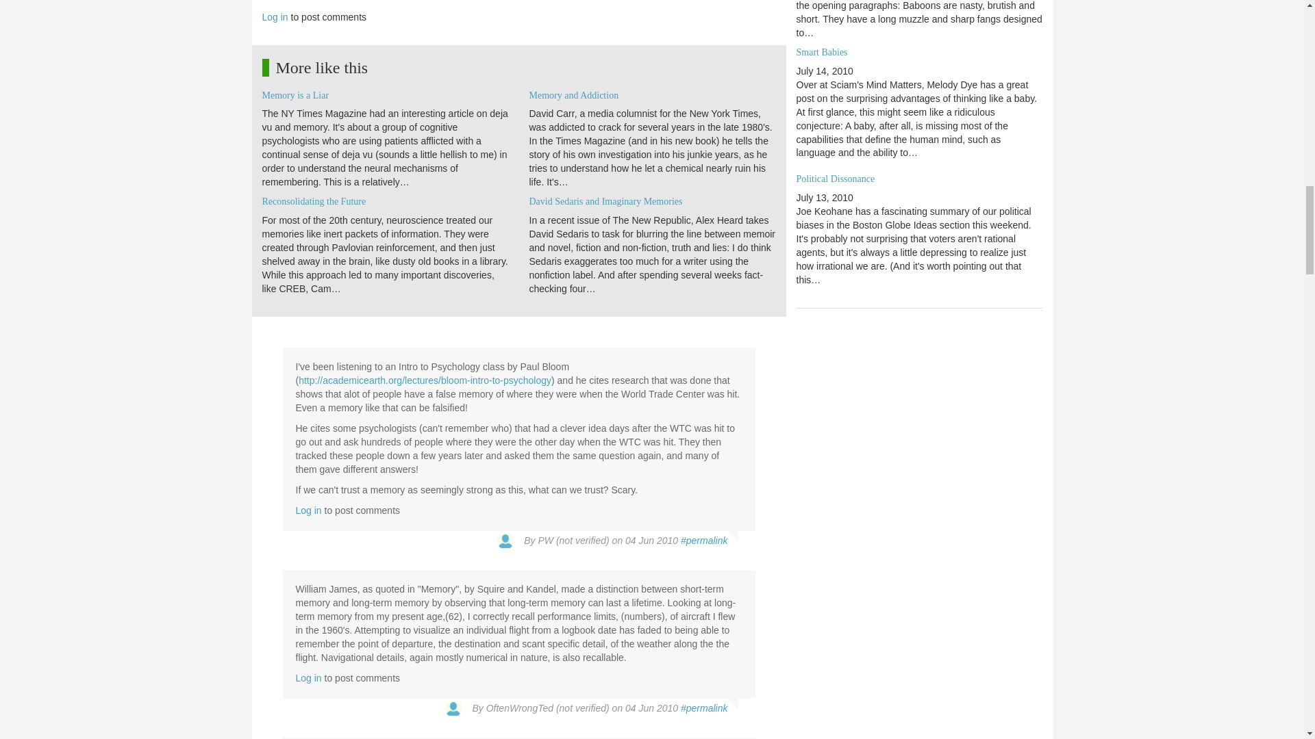 This screenshot has width=1315, height=739. I want to click on Reconsolidating the Future, so click(314, 201).